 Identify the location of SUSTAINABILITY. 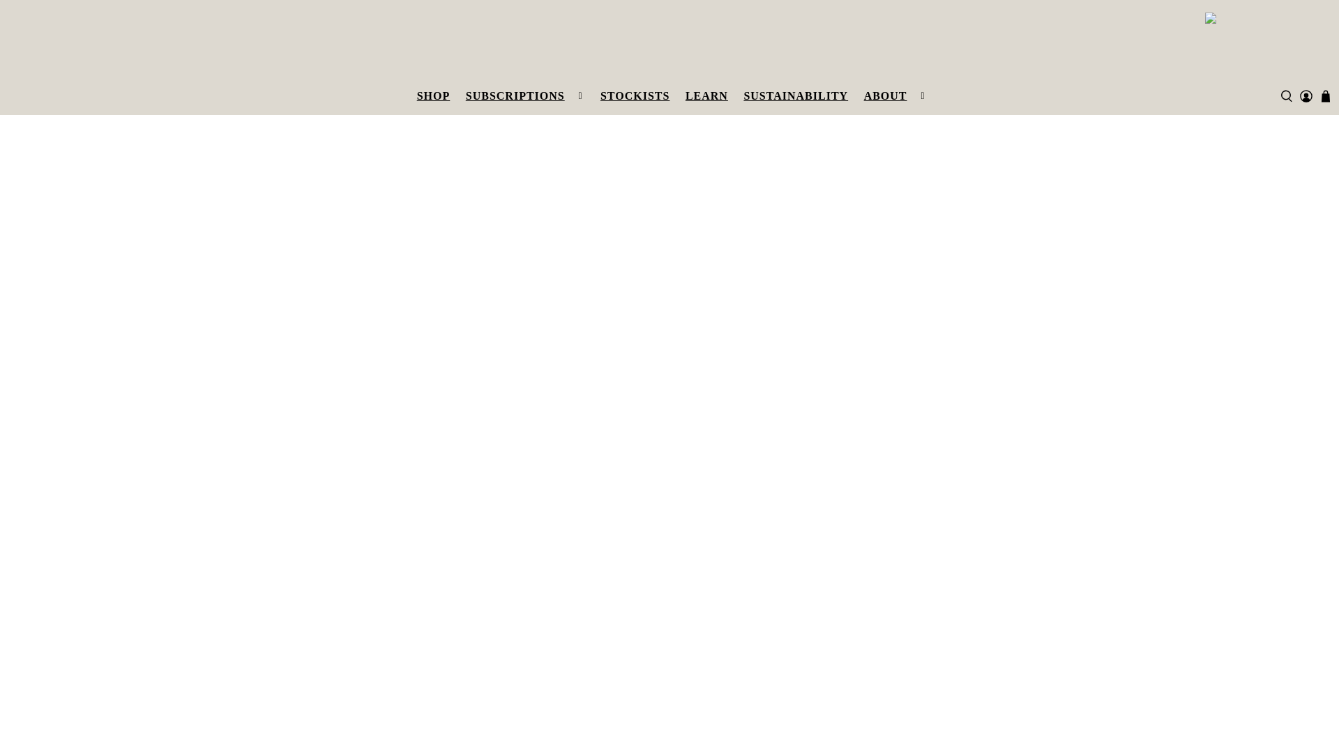
(795, 96).